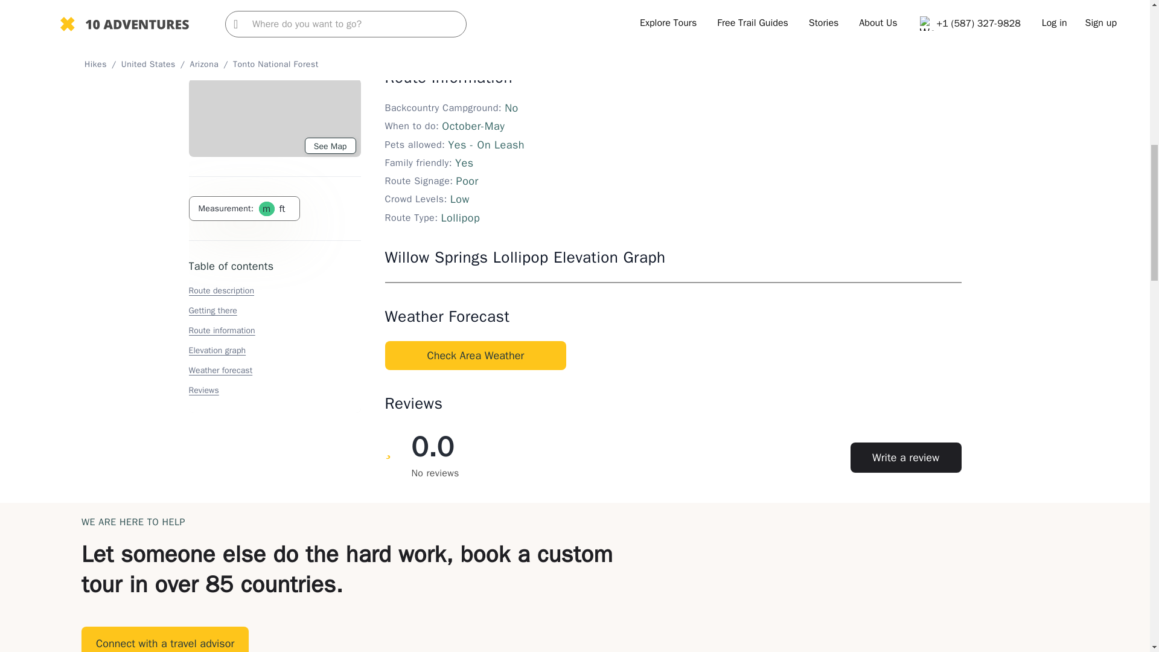  I want to click on Weather forecast, so click(220, 48).